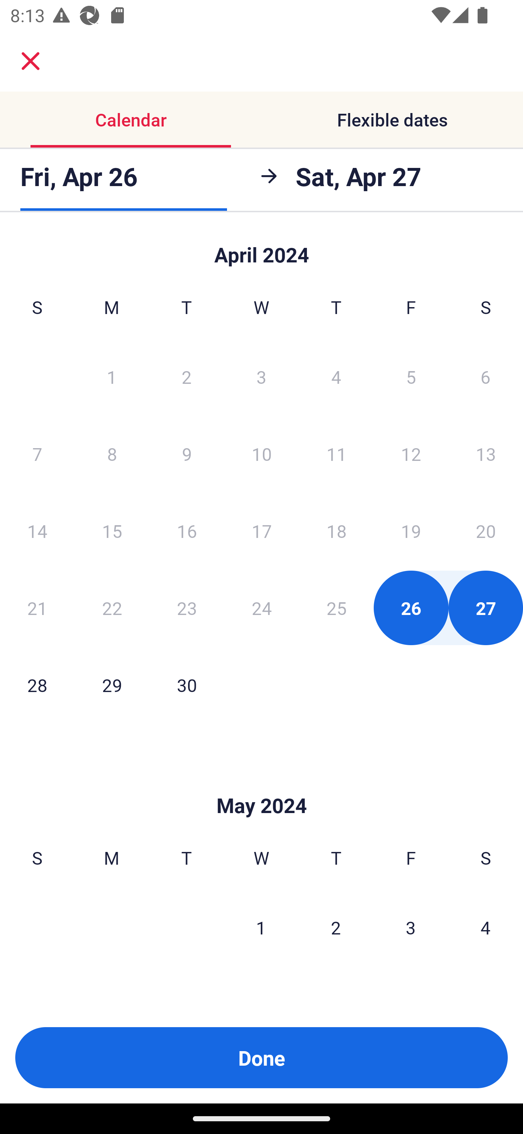 This screenshot has height=1134, width=523. What do you see at coordinates (486, 376) in the screenshot?
I see `6 Saturday, April 6, 2024` at bounding box center [486, 376].